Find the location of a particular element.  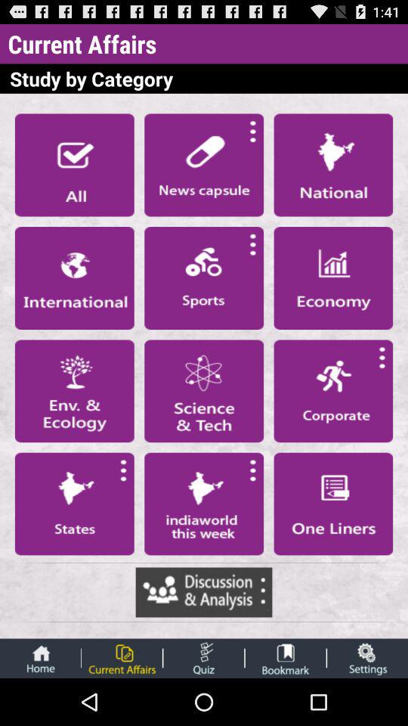

click for option is located at coordinates (333, 504).